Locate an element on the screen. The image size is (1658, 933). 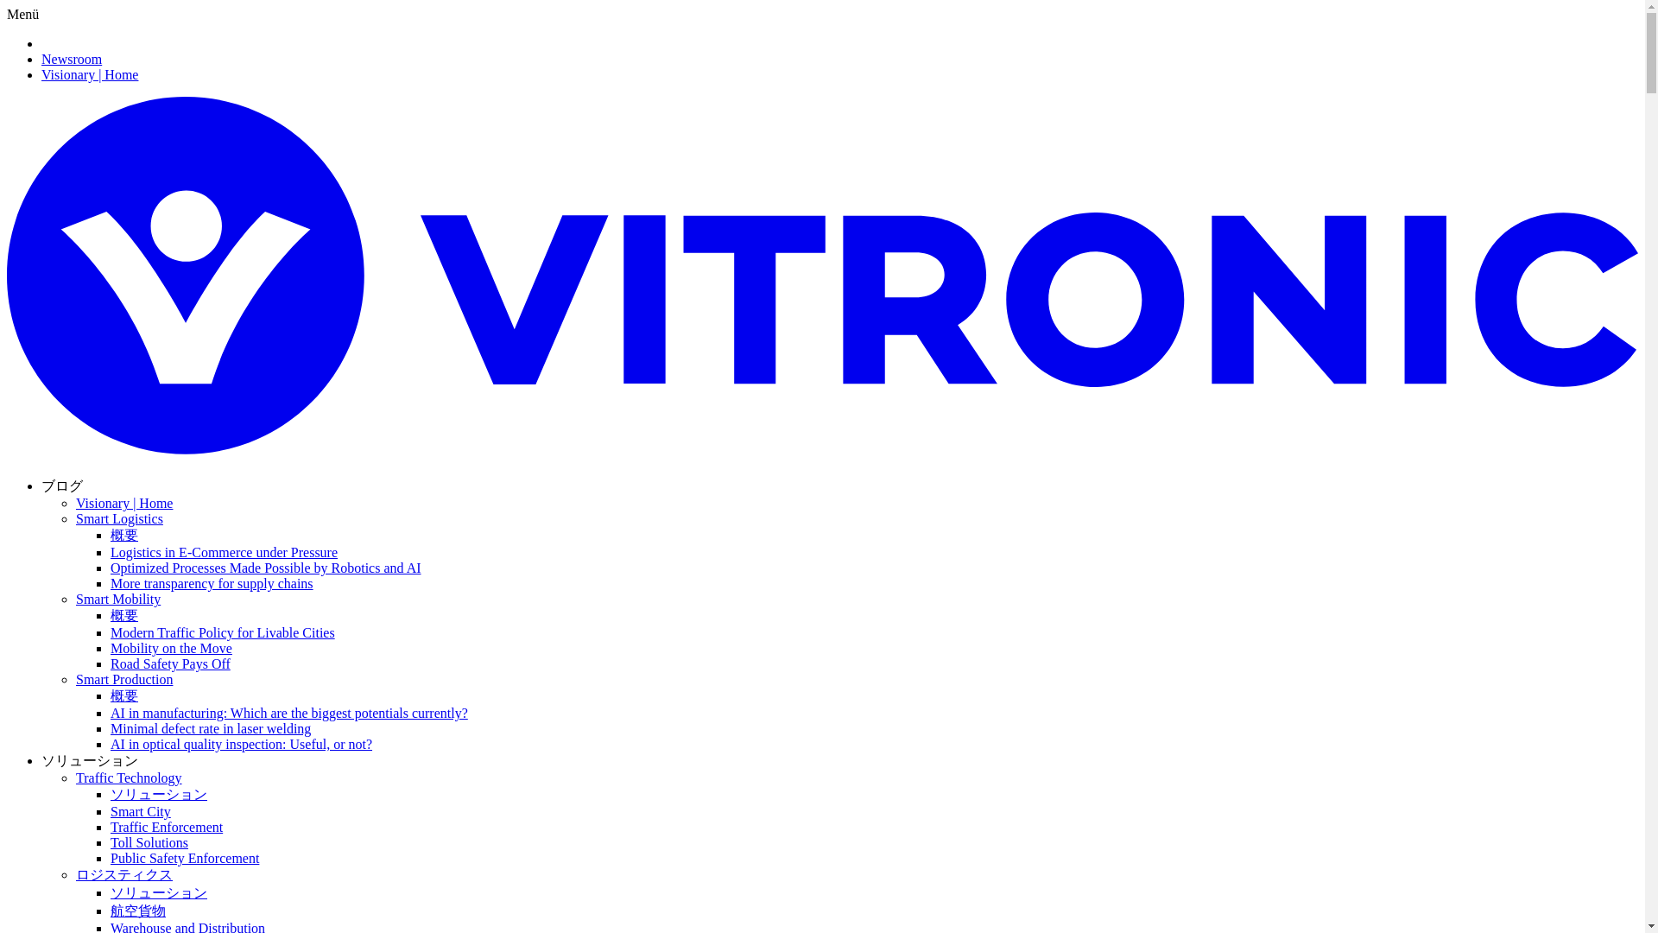
Minimal defect rate in laser welding is located at coordinates (211, 728).